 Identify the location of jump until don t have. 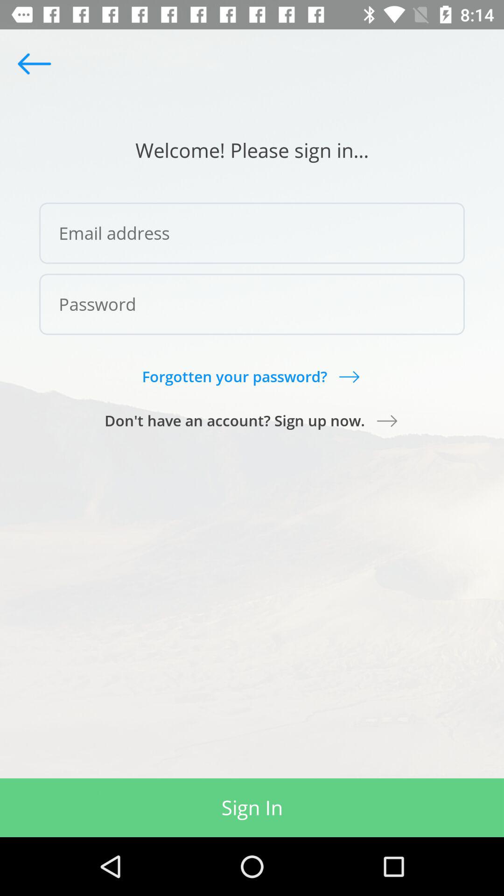
(252, 420).